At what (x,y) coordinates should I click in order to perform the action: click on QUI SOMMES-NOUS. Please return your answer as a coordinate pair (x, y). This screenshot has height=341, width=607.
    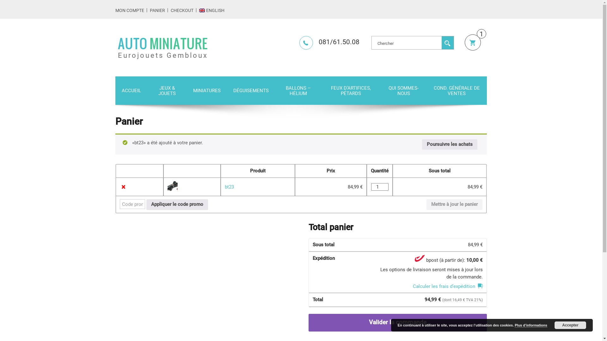
    Looking at the image, I should click on (404, 91).